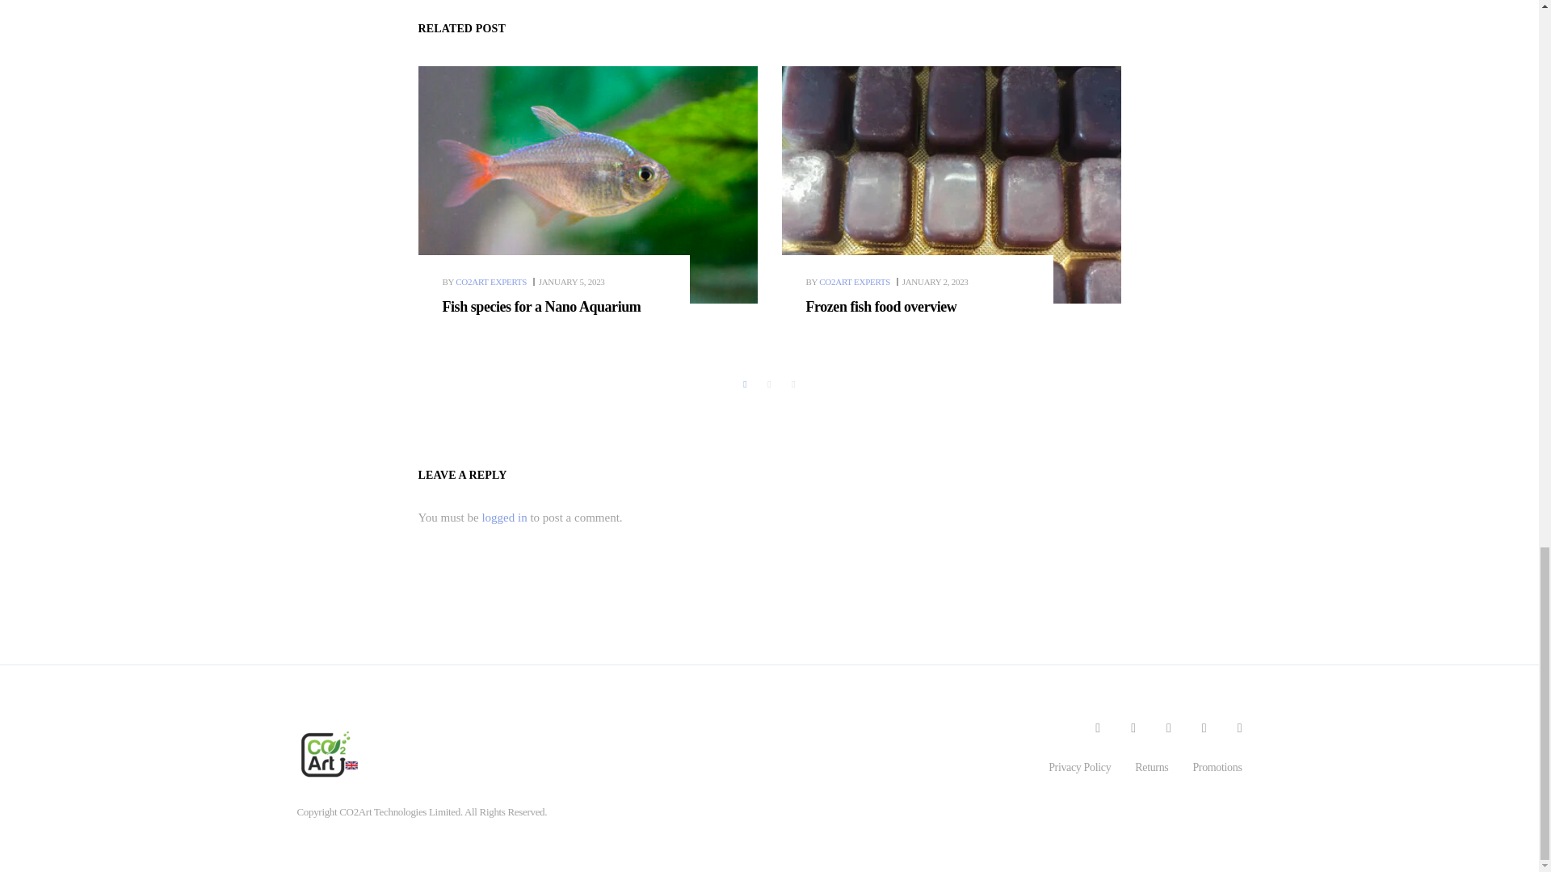  Describe the element at coordinates (935, 282) in the screenshot. I see `JANUARY 2, 2023` at that location.